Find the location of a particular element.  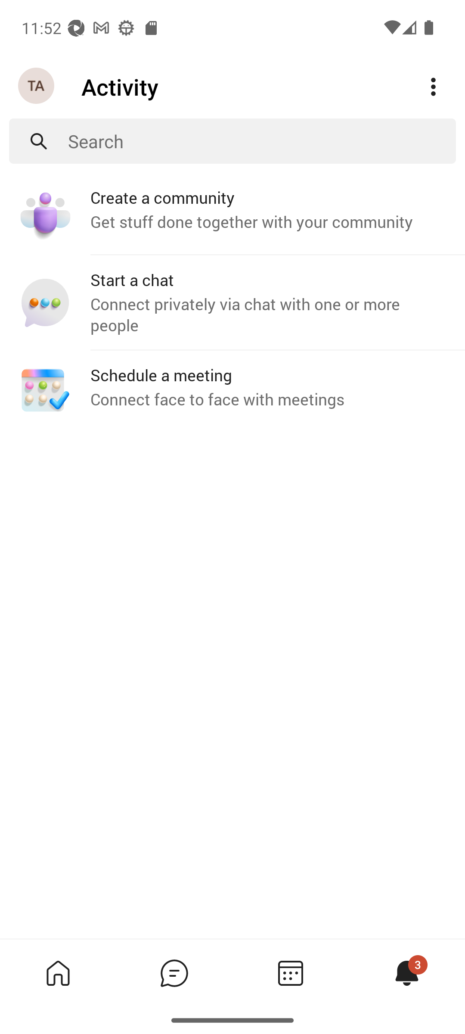

Search is located at coordinates (262, 141).